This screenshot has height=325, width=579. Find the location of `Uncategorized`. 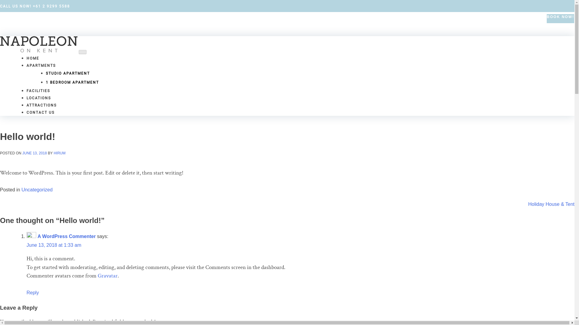

Uncategorized is located at coordinates (37, 190).